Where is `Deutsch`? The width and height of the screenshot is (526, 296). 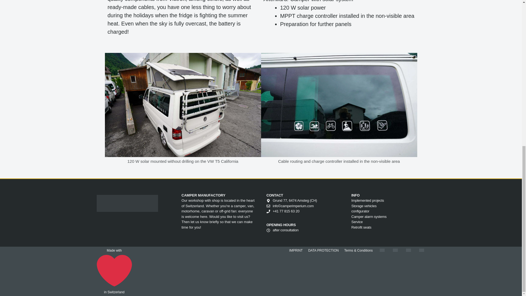
Deutsch is located at coordinates (382, 250).